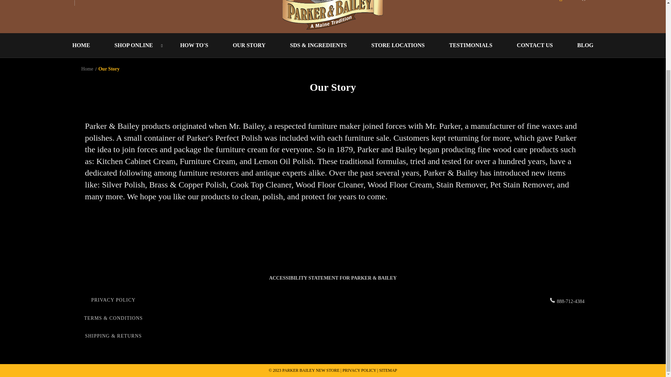 The image size is (671, 377). Describe the element at coordinates (135, 45) in the screenshot. I see `SHOP ONLINE` at that location.